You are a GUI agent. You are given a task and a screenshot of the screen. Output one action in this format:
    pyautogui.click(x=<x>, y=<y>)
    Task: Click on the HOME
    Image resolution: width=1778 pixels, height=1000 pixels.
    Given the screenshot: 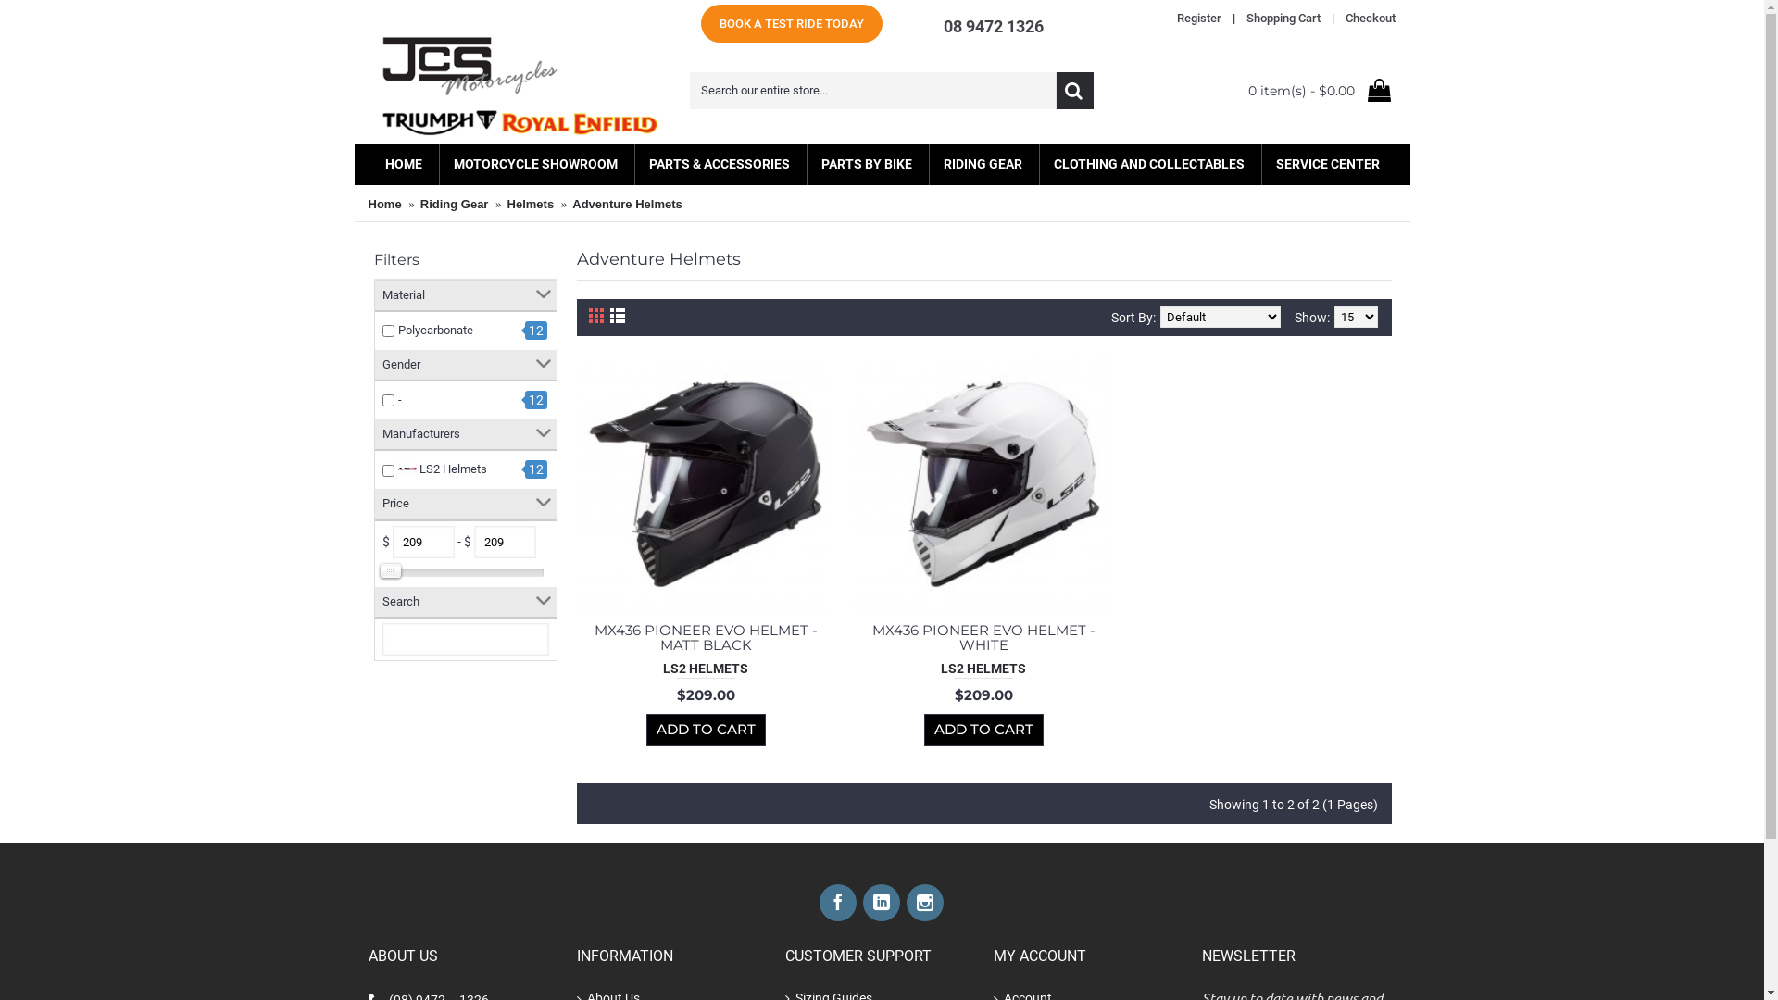 What is the action you would take?
    pyautogui.click(x=403, y=165)
    